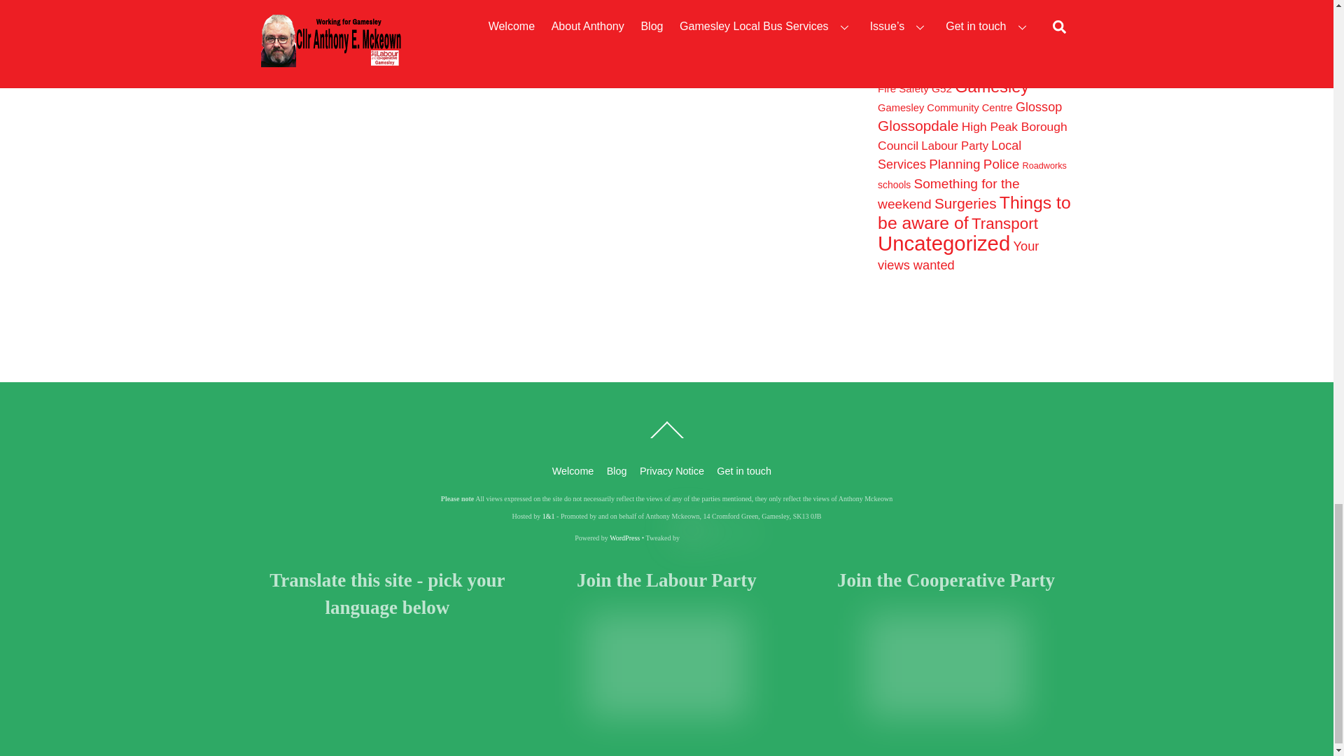 This screenshot has width=1344, height=756. I want to click on Join the Cooperative Party, so click(946, 661).